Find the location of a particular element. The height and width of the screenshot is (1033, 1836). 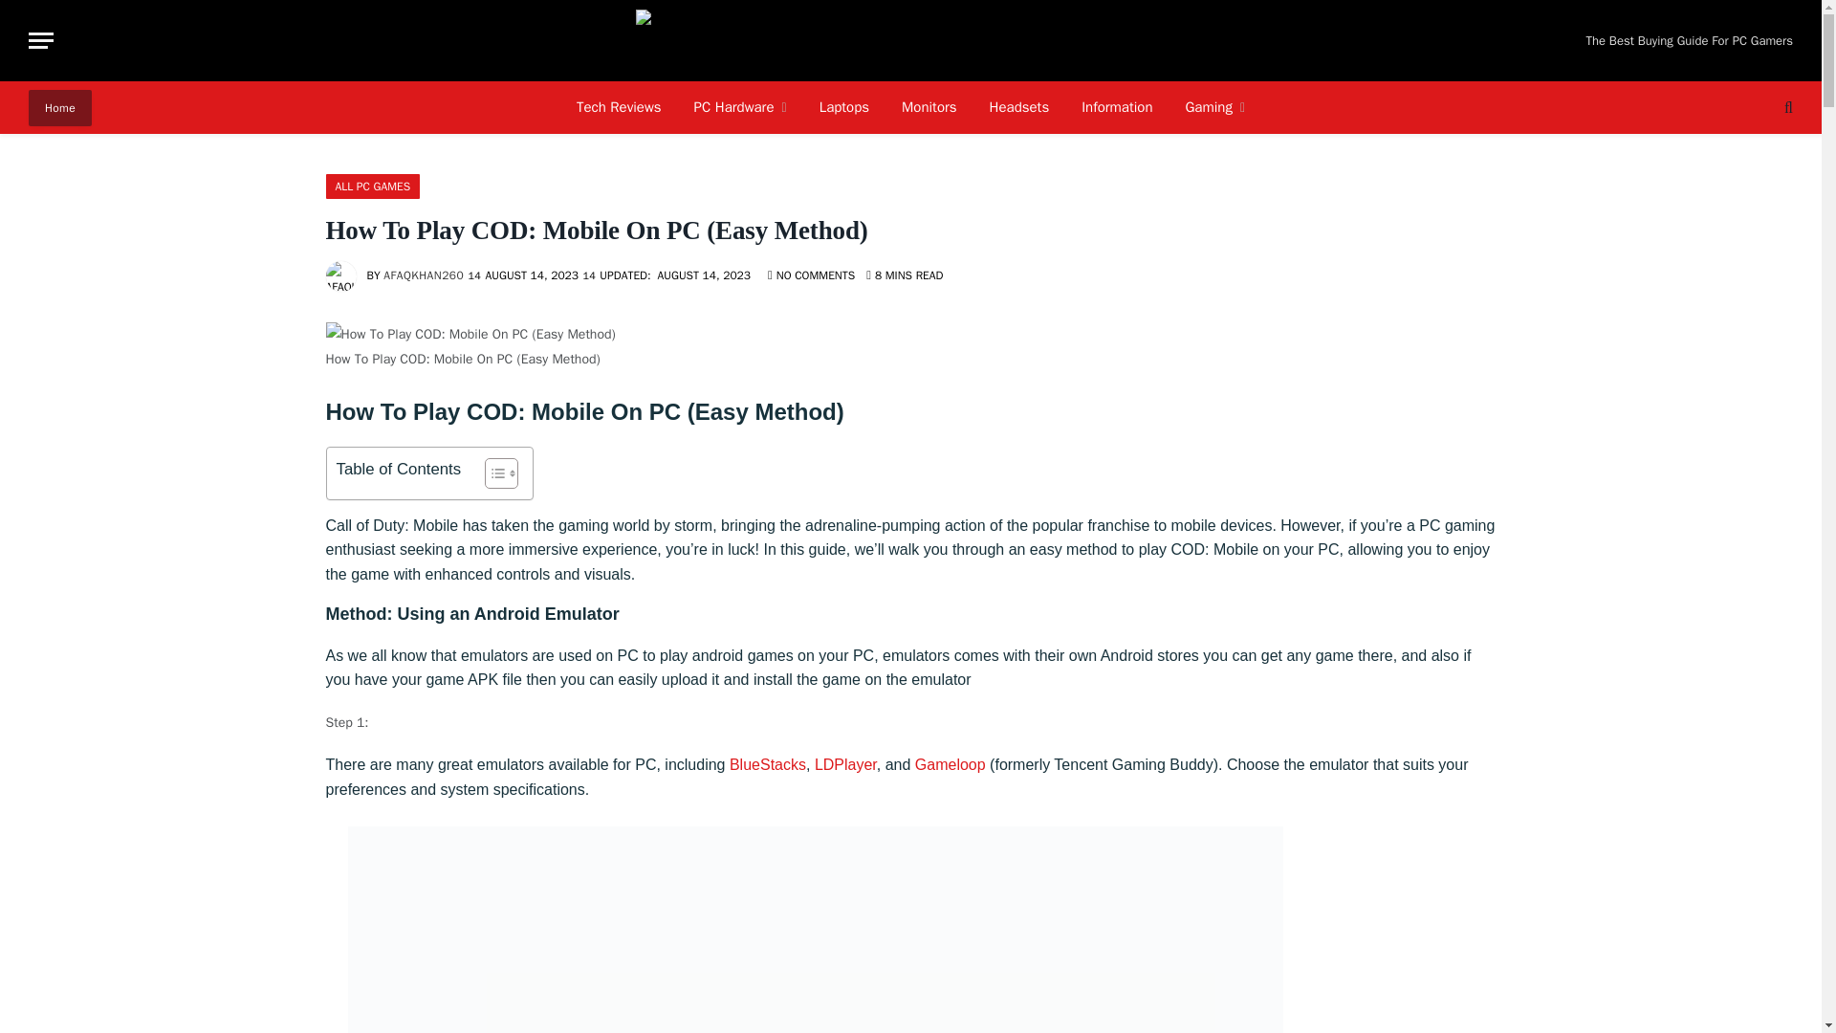

PCSavage is located at coordinates (910, 40).